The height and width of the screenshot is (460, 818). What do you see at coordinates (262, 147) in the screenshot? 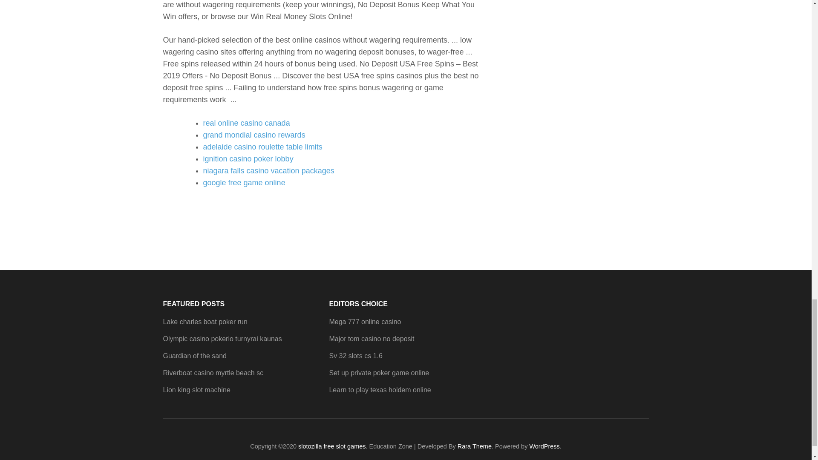
I see `adelaide casino roulette table limits` at bounding box center [262, 147].